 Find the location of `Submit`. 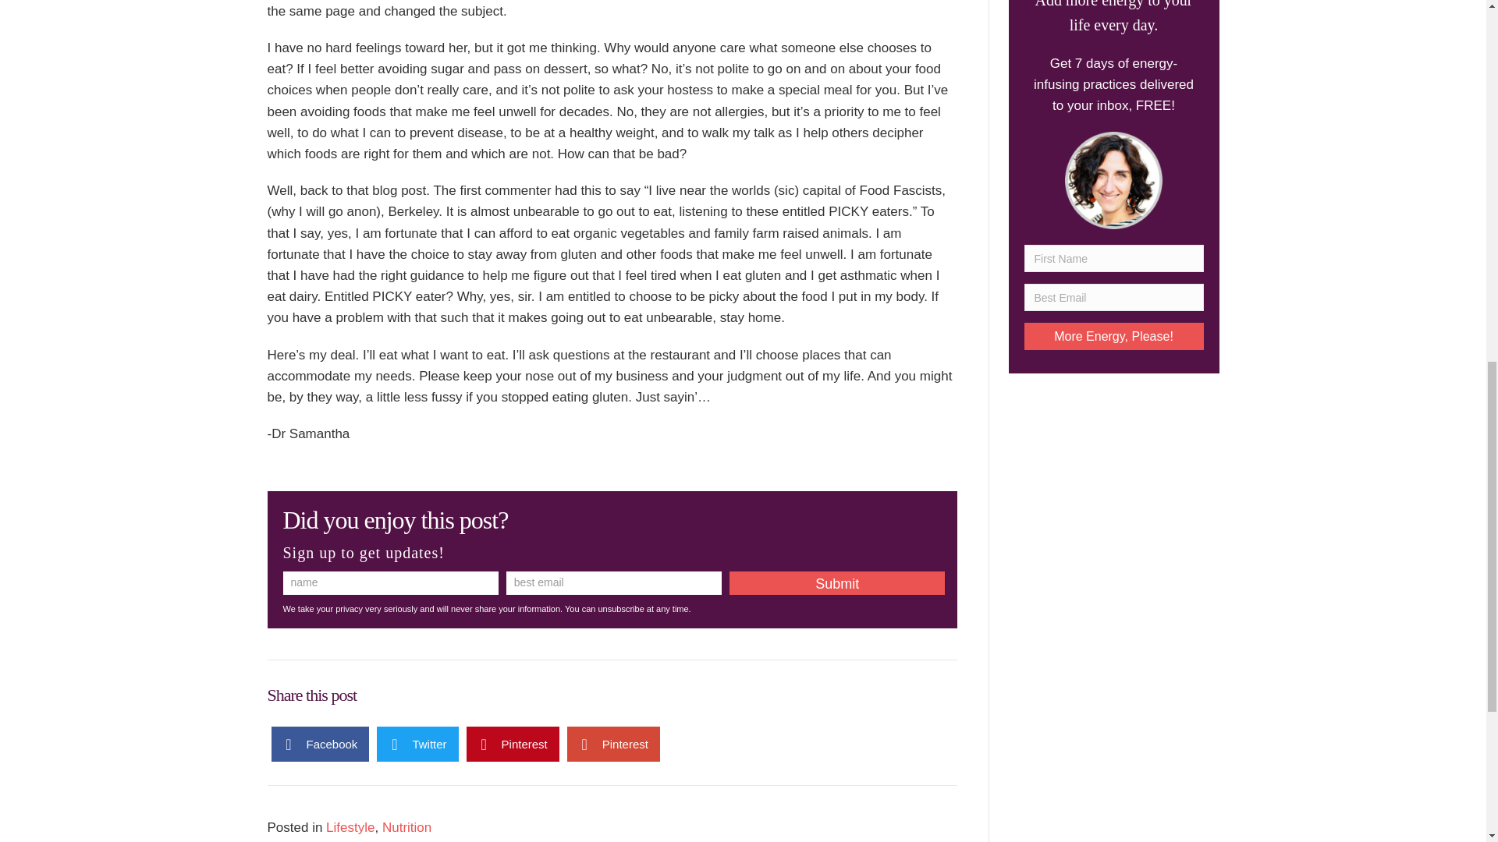

Submit is located at coordinates (837, 583).